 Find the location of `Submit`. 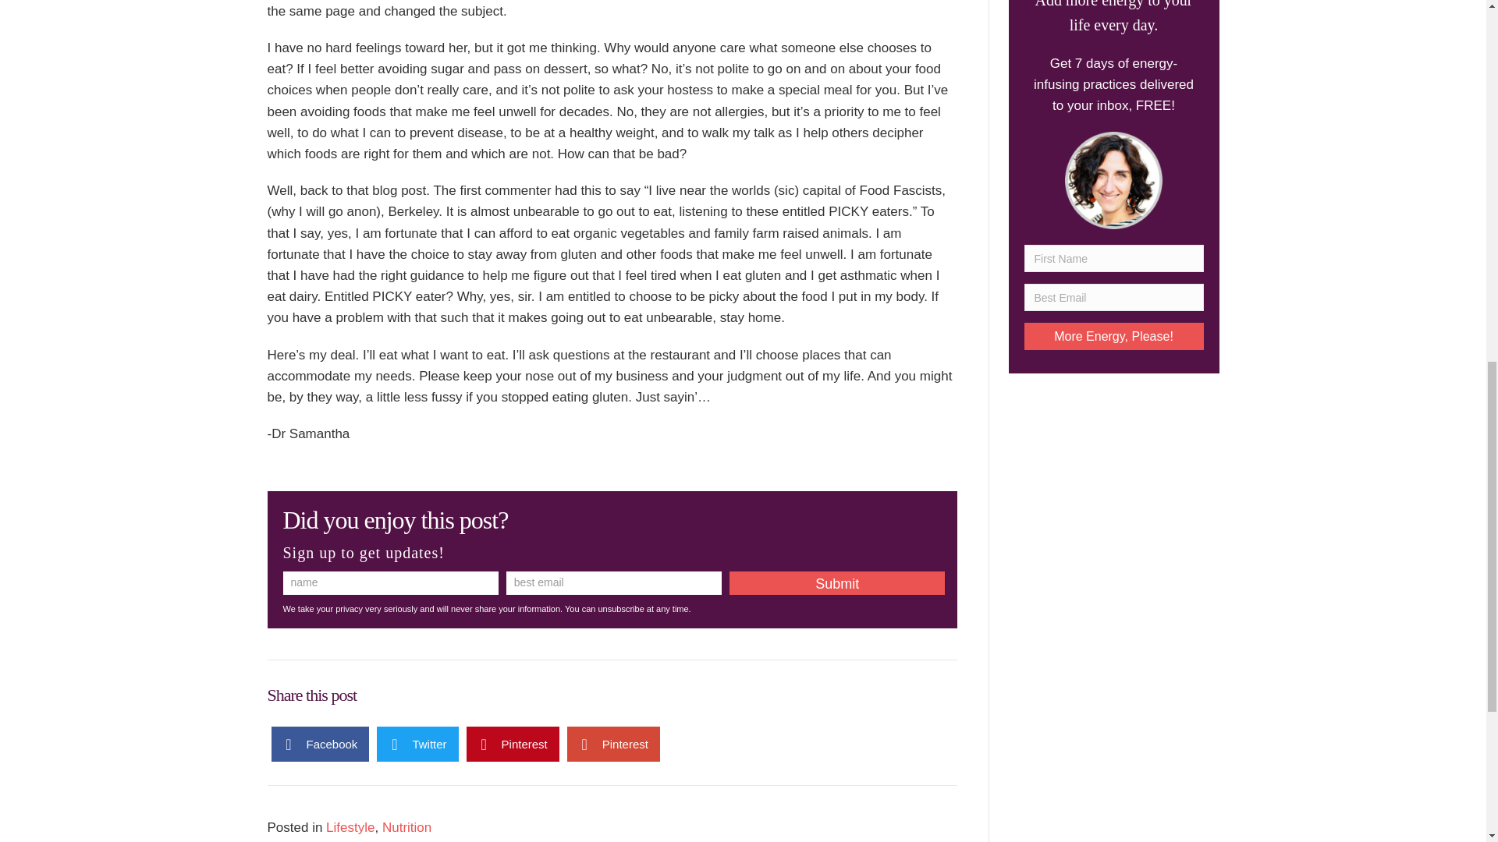

Submit is located at coordinates (837, 583).